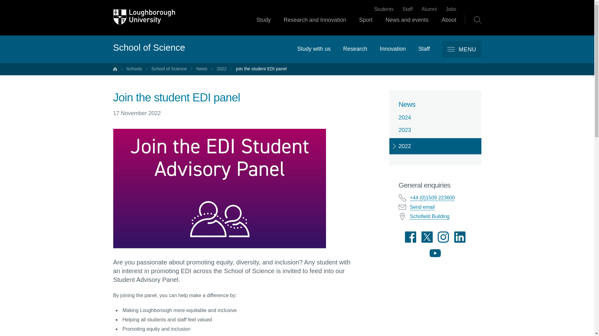 The width and height of the screenshot is (599, 336). I want to click on News, so click(202, 69).